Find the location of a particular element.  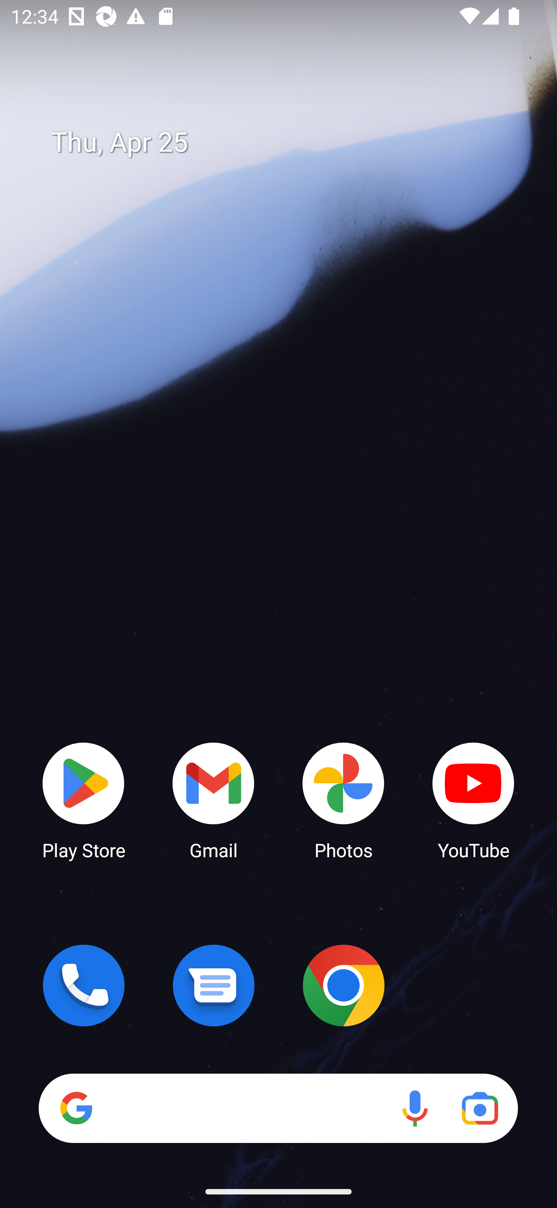

Photos is located at coordinates (343, 800).